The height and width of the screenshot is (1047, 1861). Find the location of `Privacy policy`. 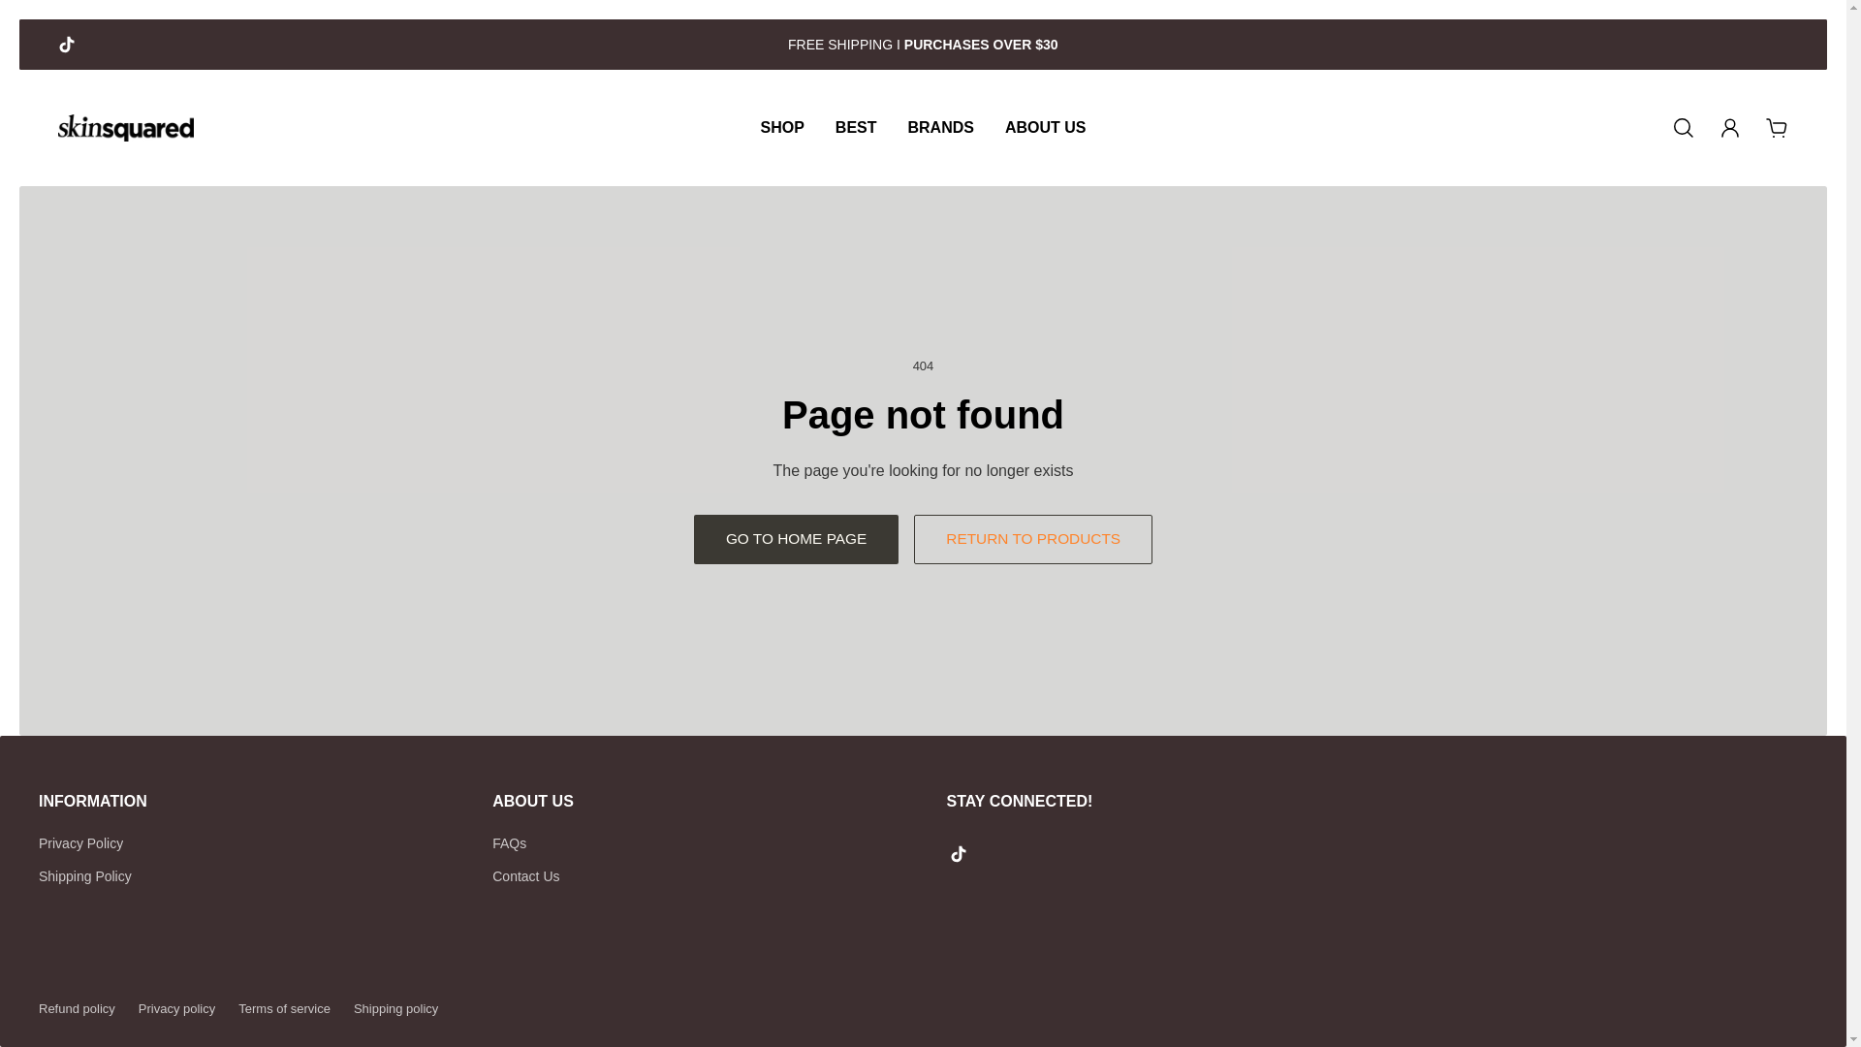

Privacy policy is located at coordinates (176, 1008).